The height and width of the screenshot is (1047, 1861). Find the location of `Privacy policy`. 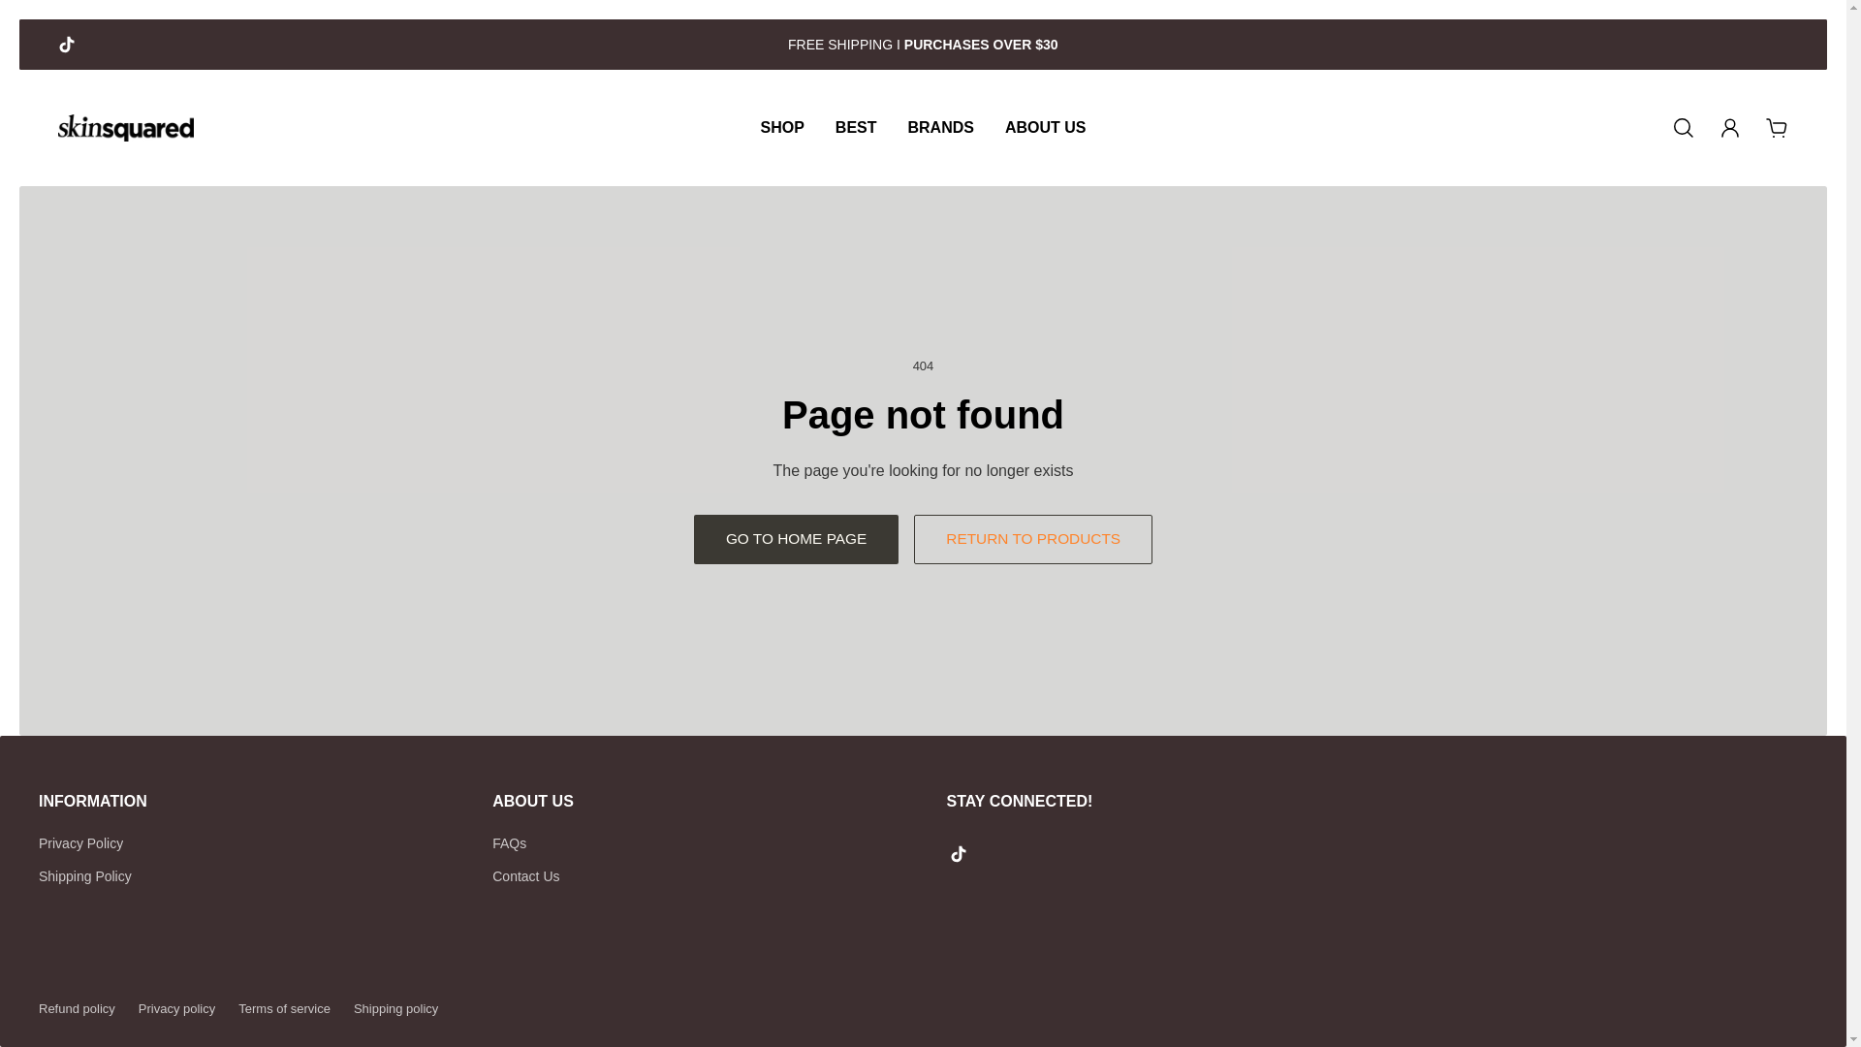

Privacy policy is located at coordinates (176, 1008).